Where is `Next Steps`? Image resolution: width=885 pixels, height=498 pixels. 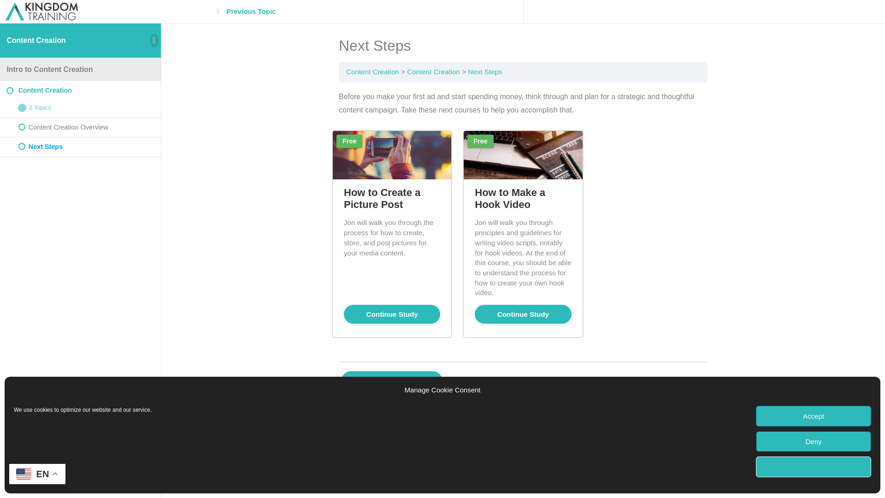 Next Steps is located at coordinates (485, 71).